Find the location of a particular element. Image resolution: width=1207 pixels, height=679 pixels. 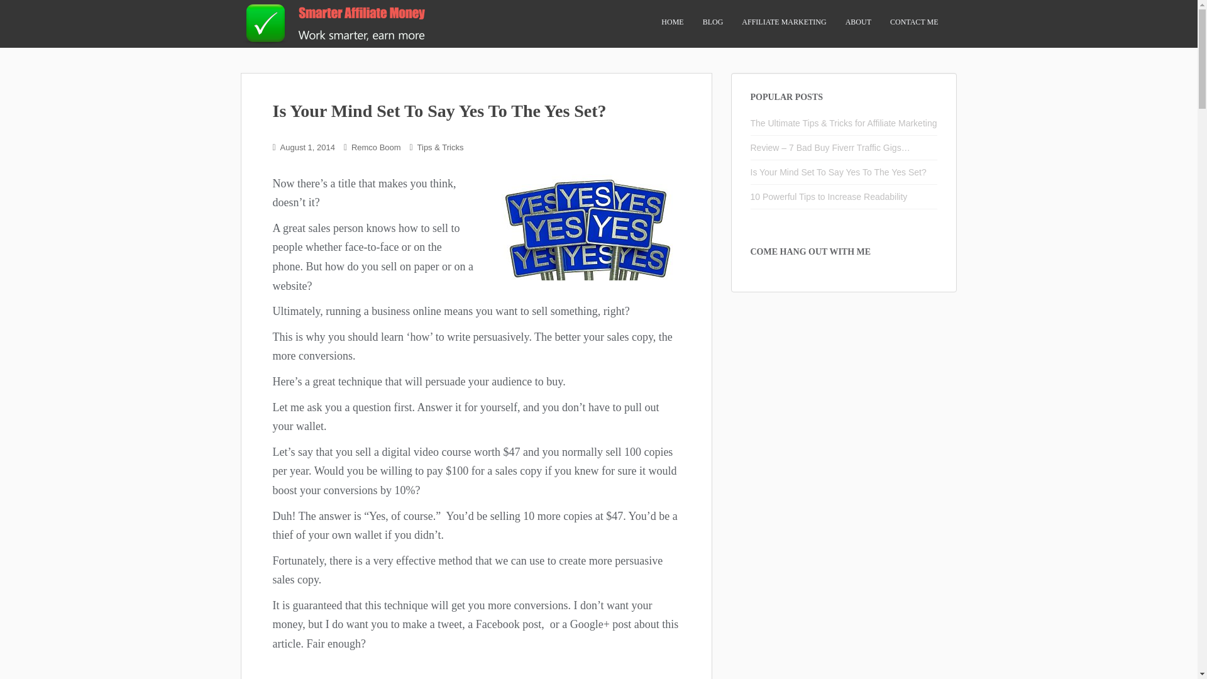

August 1, 2014 is located at coordinates (307, 147).